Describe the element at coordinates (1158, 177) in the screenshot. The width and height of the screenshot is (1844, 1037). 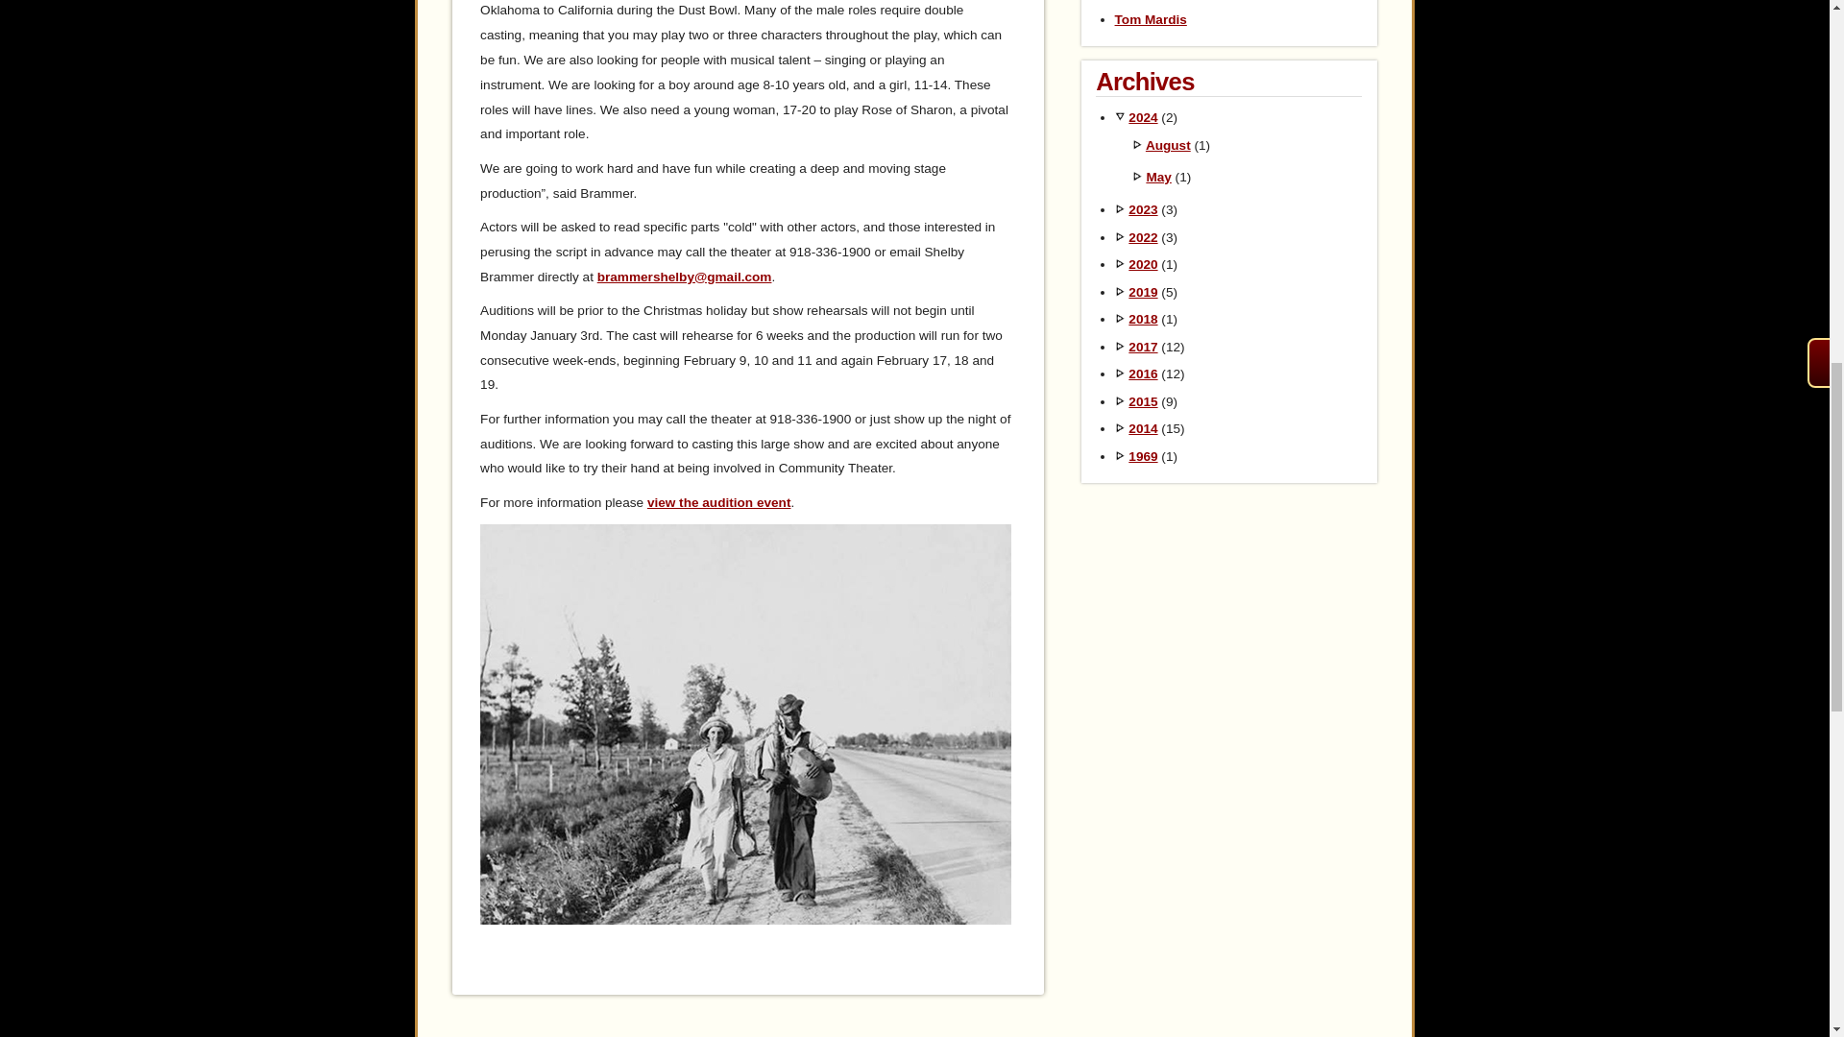
I see `May` at that location.